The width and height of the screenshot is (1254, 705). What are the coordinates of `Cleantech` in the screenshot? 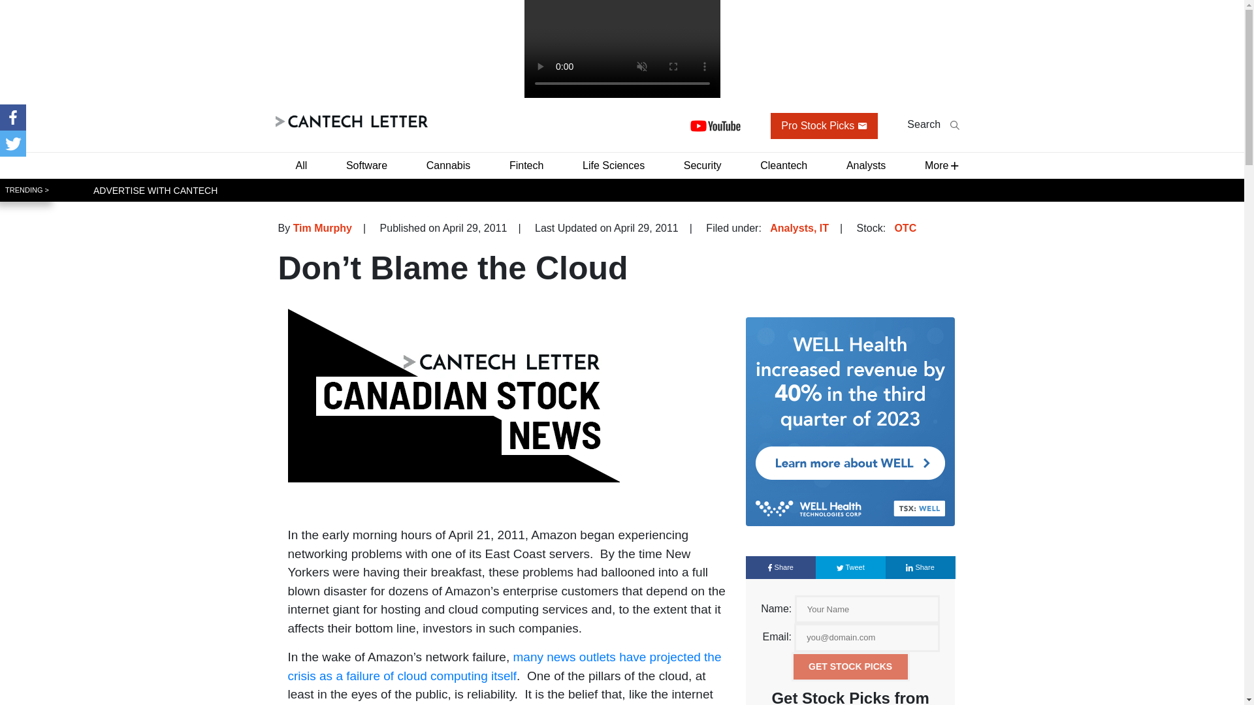 It's located at (784, 164).